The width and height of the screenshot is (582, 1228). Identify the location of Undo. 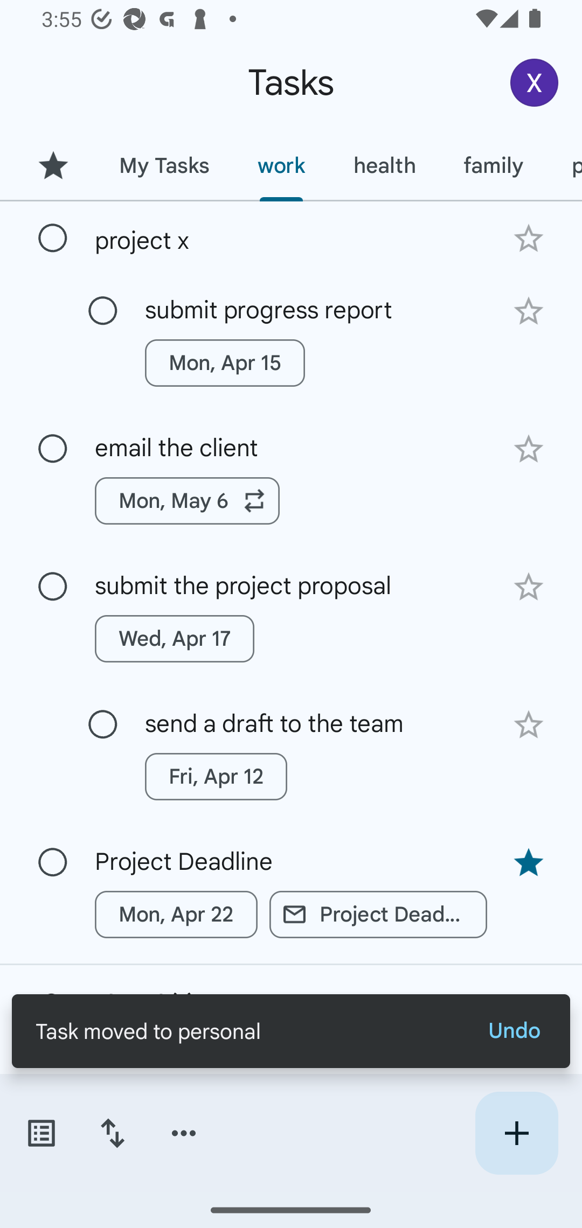
(514, 1031).